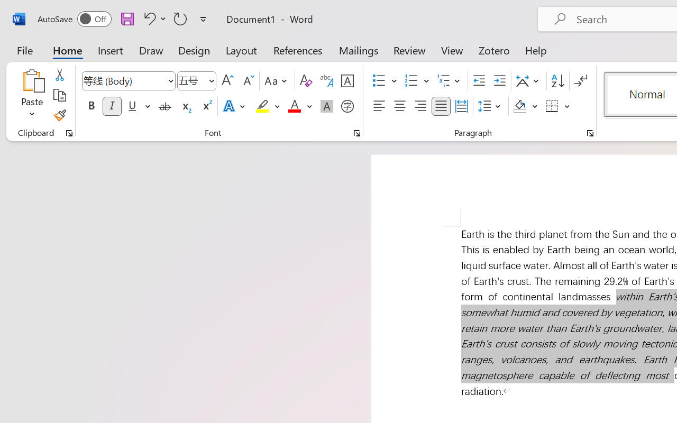 This screenshot has width=677, height=423. I want to click on Font Color Red, so click(294, 106).